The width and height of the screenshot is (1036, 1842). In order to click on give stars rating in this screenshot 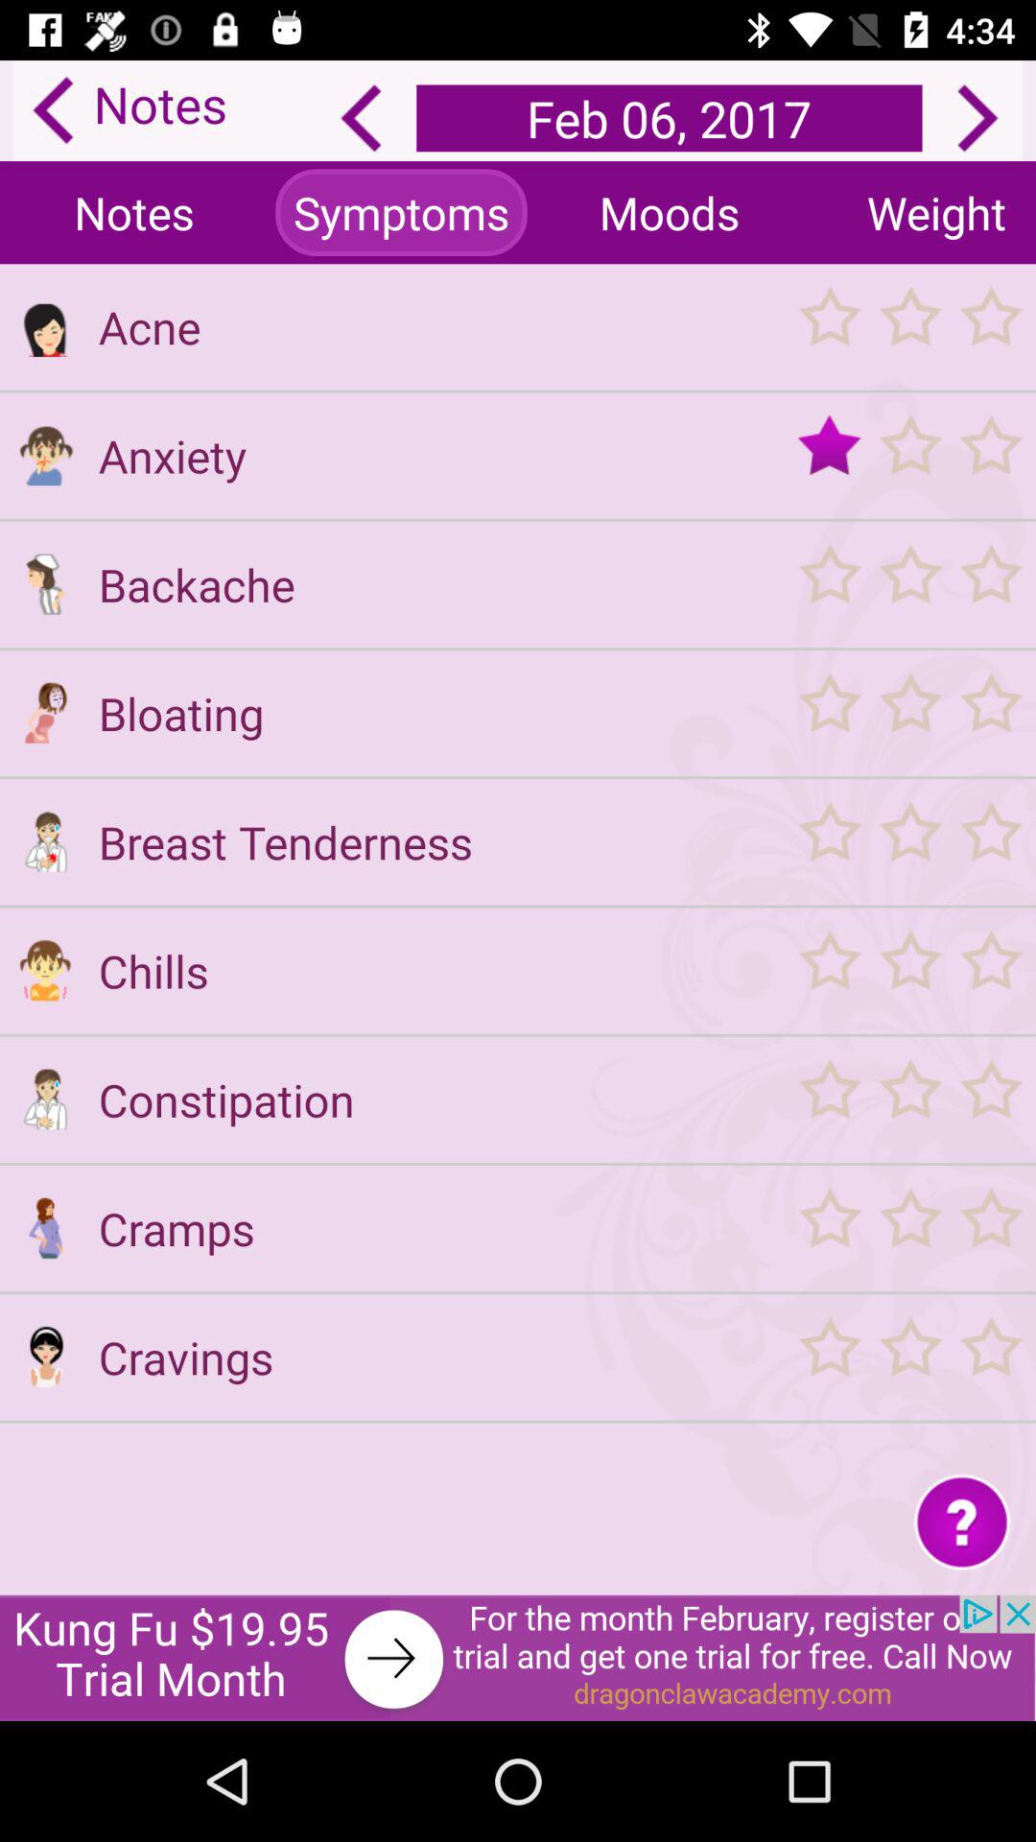, I will do `click(909, 712)`.